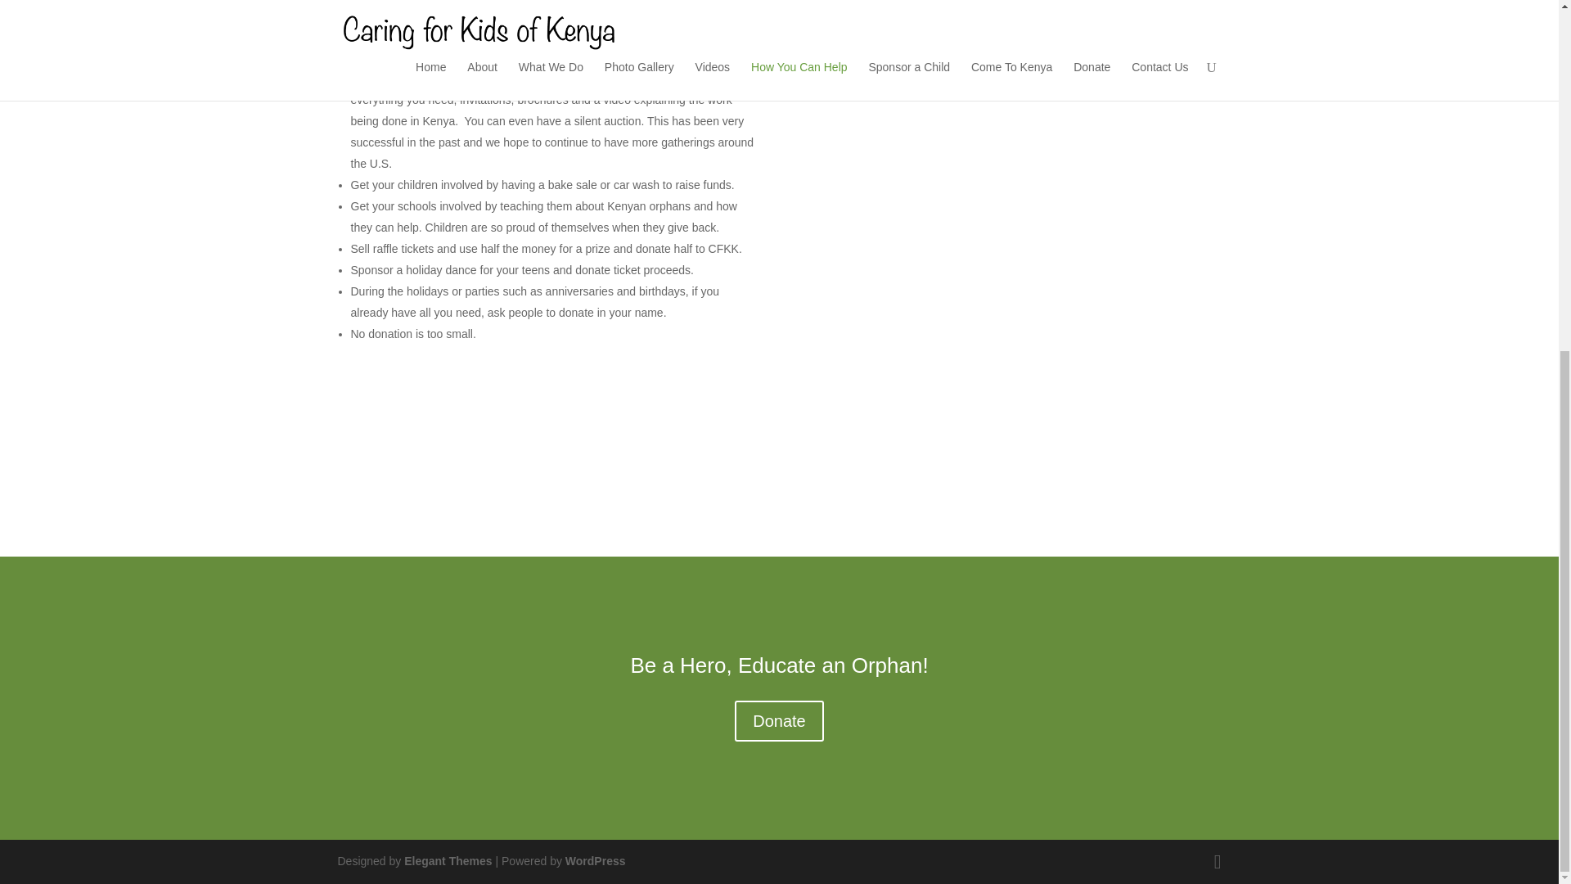 This screenshot has width=1571, height=884. Describe the element at coordinates (596, 861) in the screenshot. I see `WordPress` at that location.